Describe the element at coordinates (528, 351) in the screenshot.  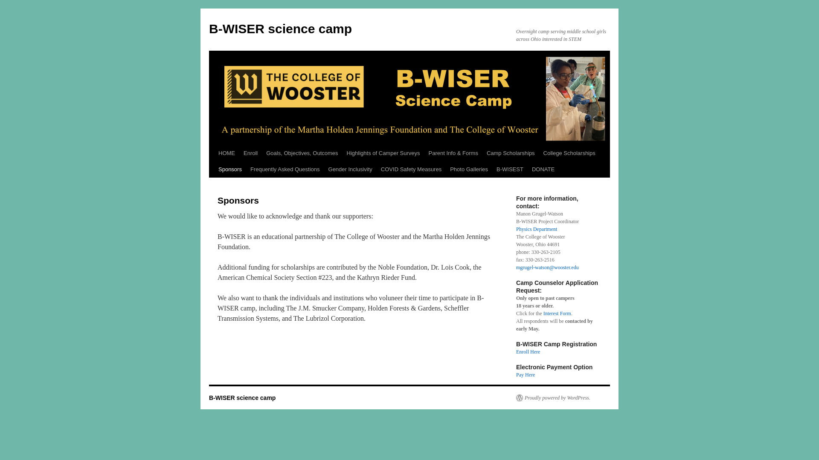
I see `Enroll Here` at that location.